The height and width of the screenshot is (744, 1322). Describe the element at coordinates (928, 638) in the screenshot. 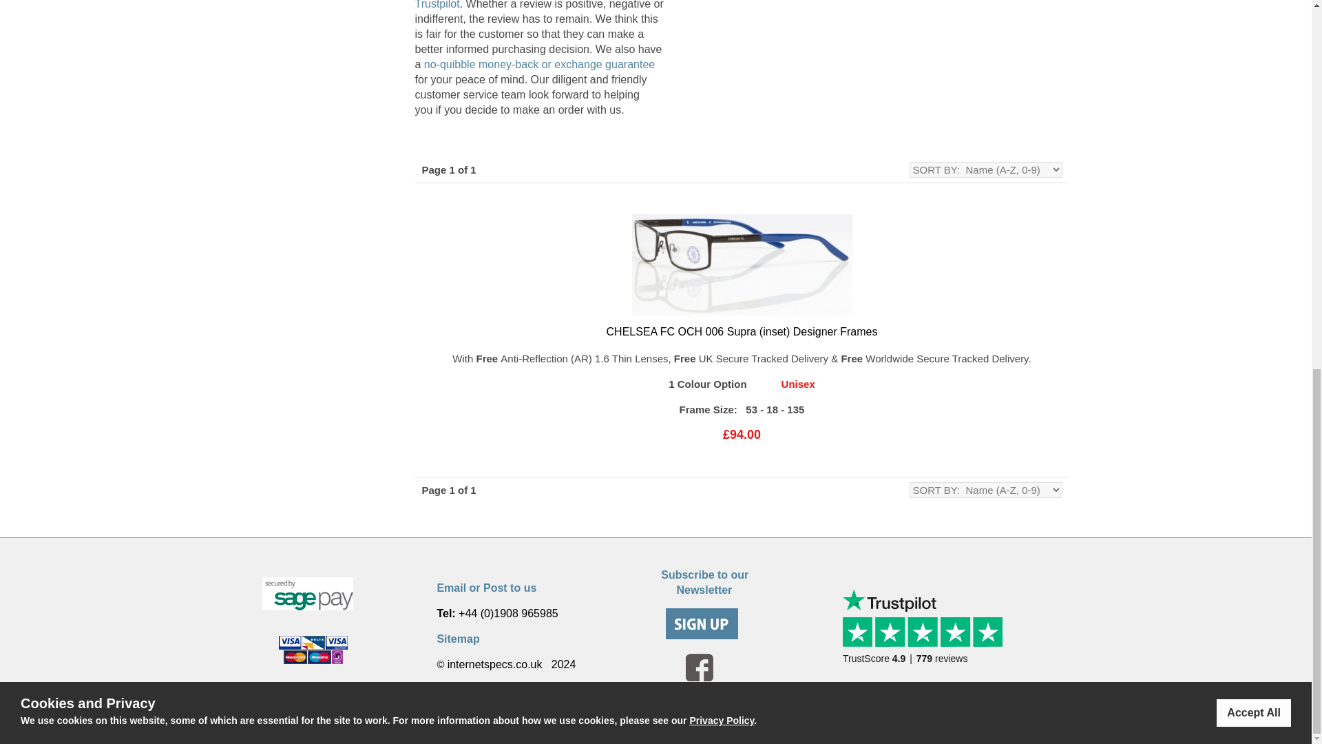

I see `Sitemap` at that location.